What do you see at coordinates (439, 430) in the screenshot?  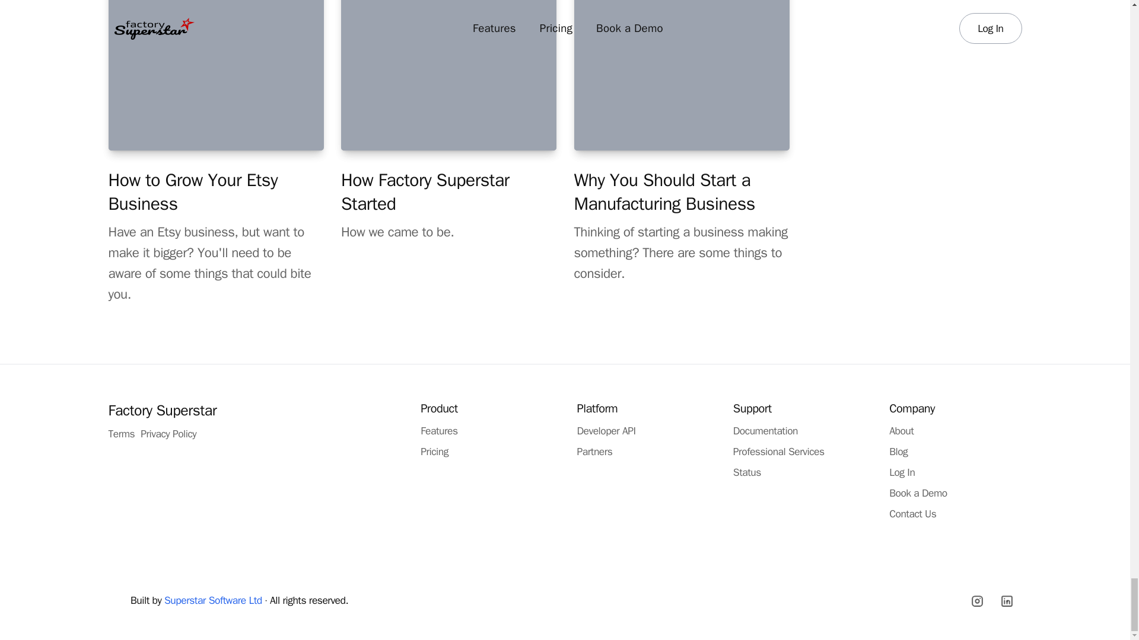 I see `Features` at bounding box center [439, 430].